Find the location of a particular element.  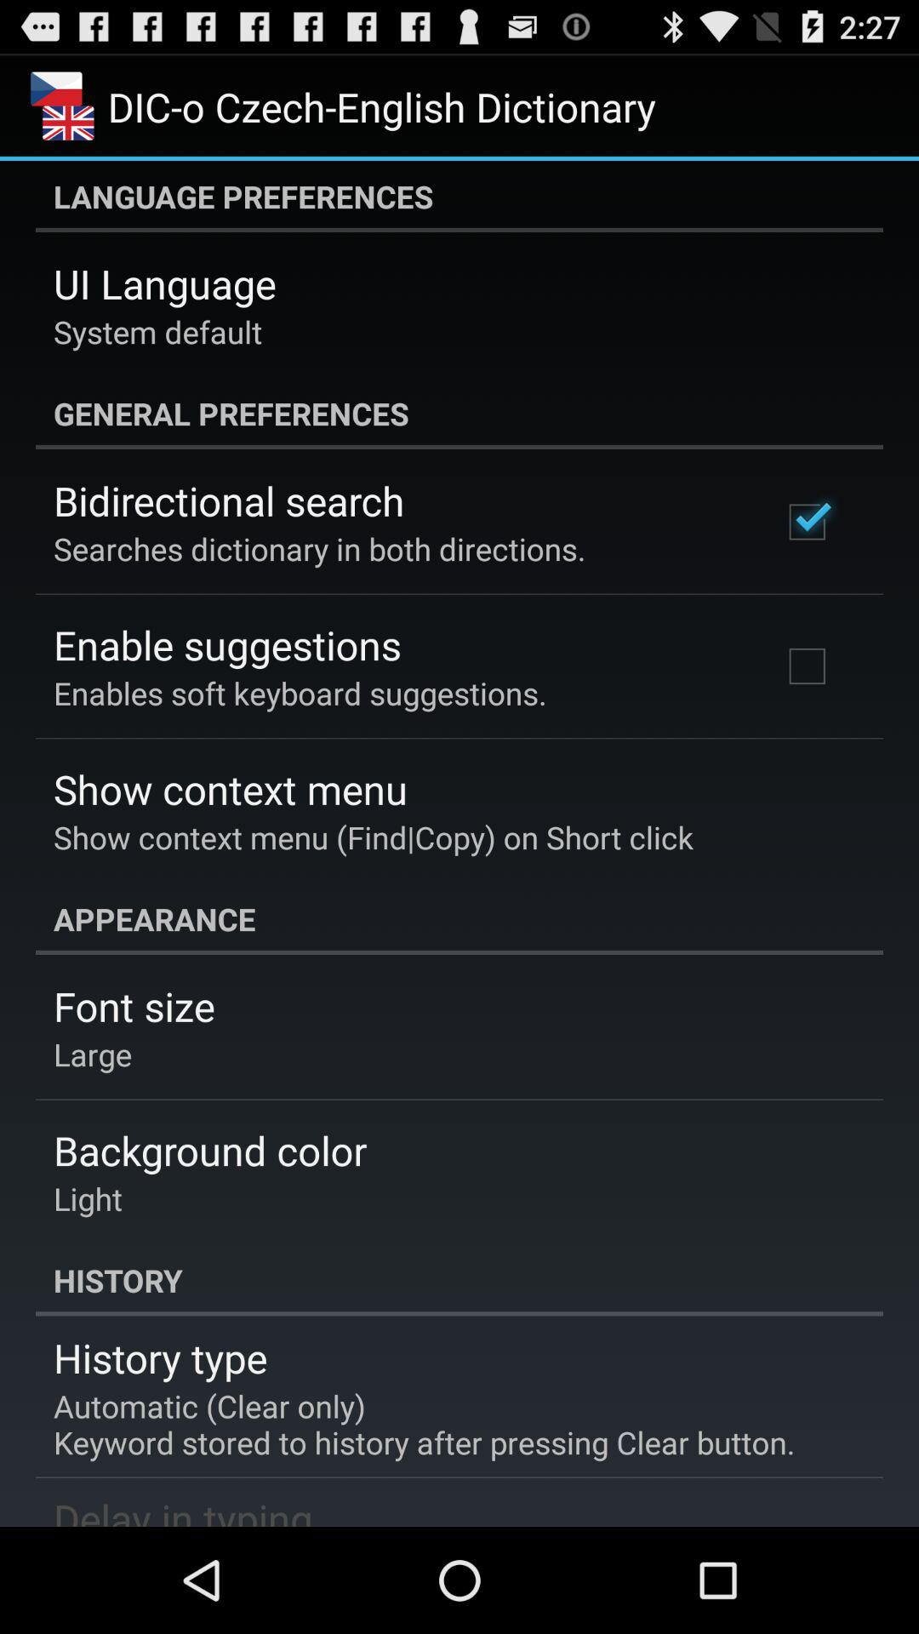

turn off icon above show context menu is located at coordinates (300, 693).